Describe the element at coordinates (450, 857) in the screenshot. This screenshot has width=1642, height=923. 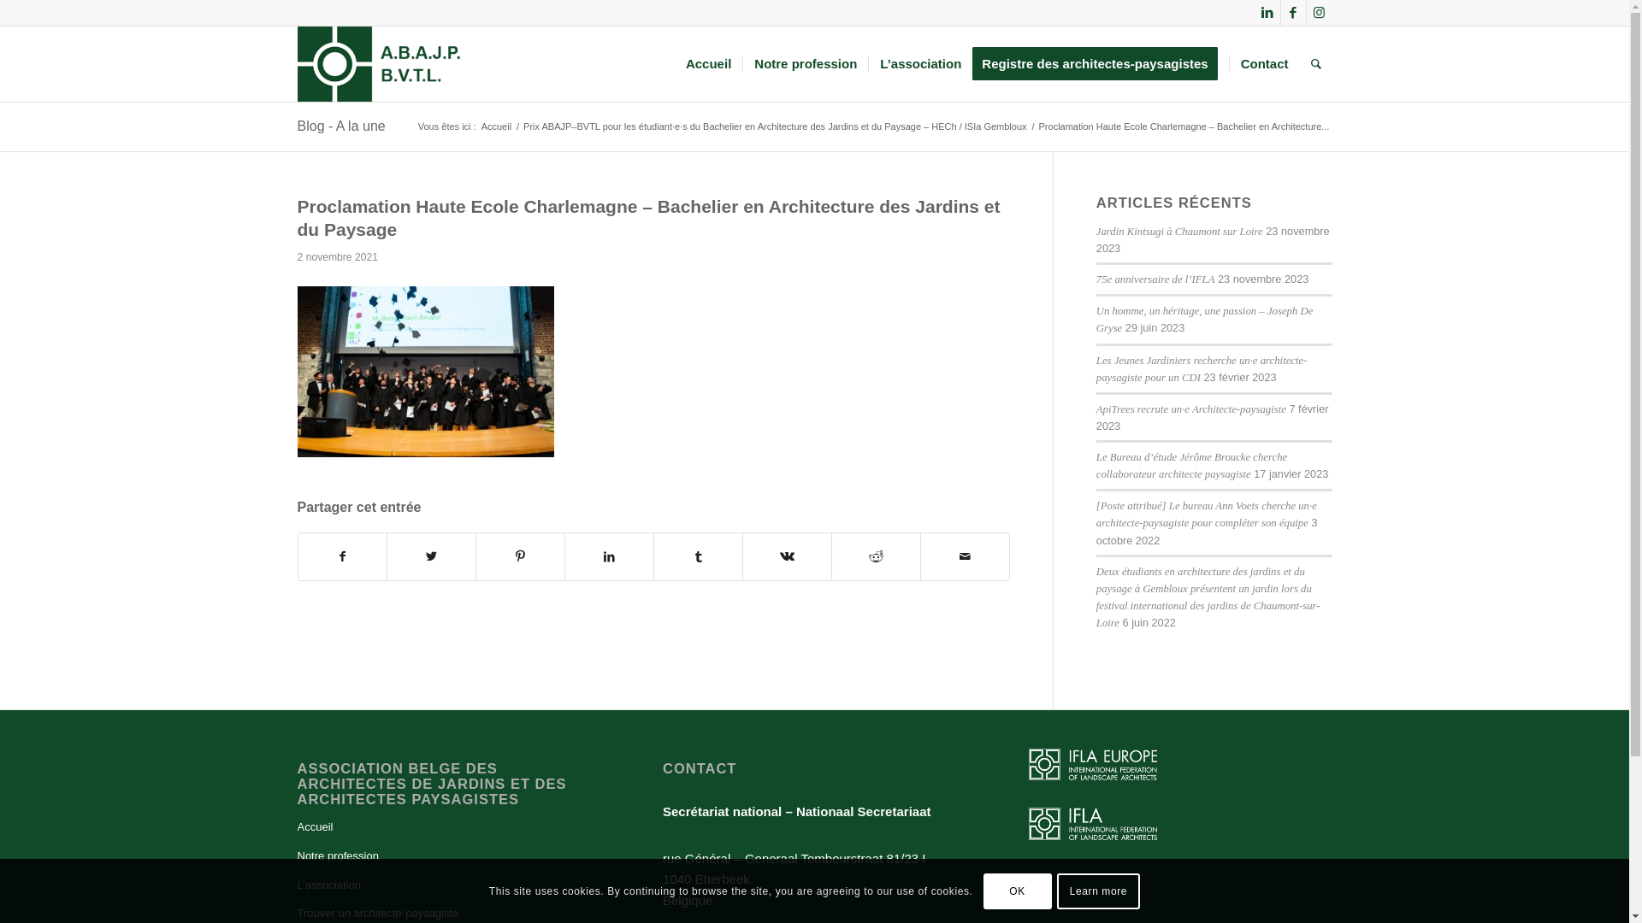
I see `Notre profession` at that location.